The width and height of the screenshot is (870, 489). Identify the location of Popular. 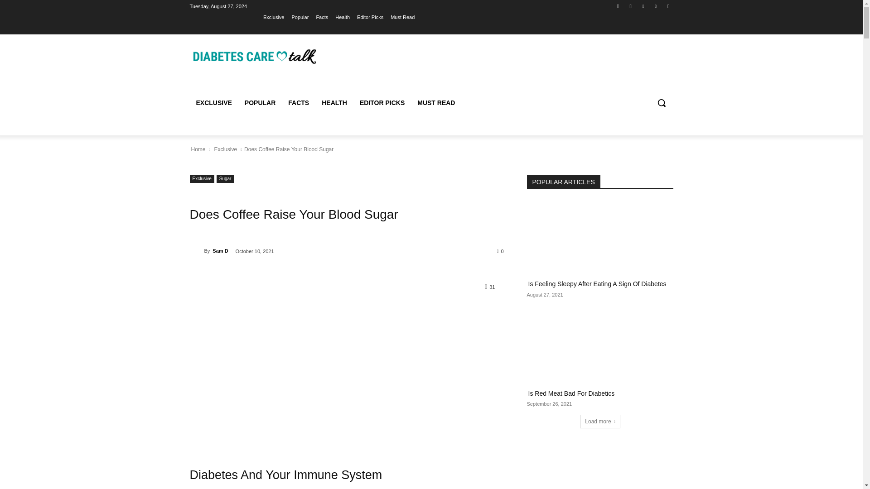
(300, 17).